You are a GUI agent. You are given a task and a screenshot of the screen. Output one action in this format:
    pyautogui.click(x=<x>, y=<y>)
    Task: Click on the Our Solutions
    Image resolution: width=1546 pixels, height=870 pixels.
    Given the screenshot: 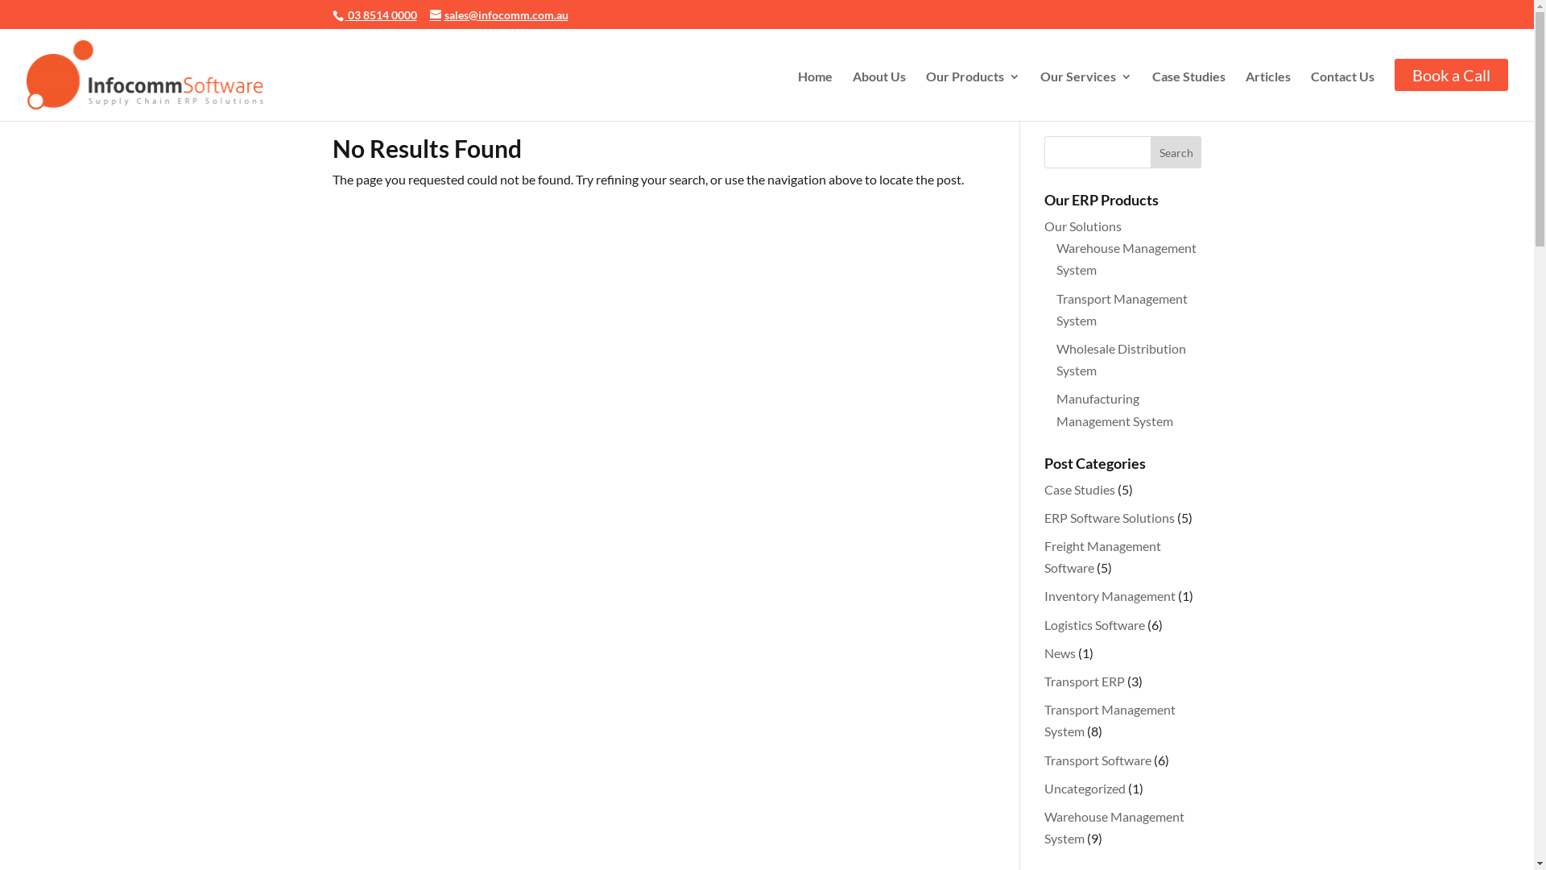 What is the action you would take?
    pyautogui.click(x=1083, y=226)
    